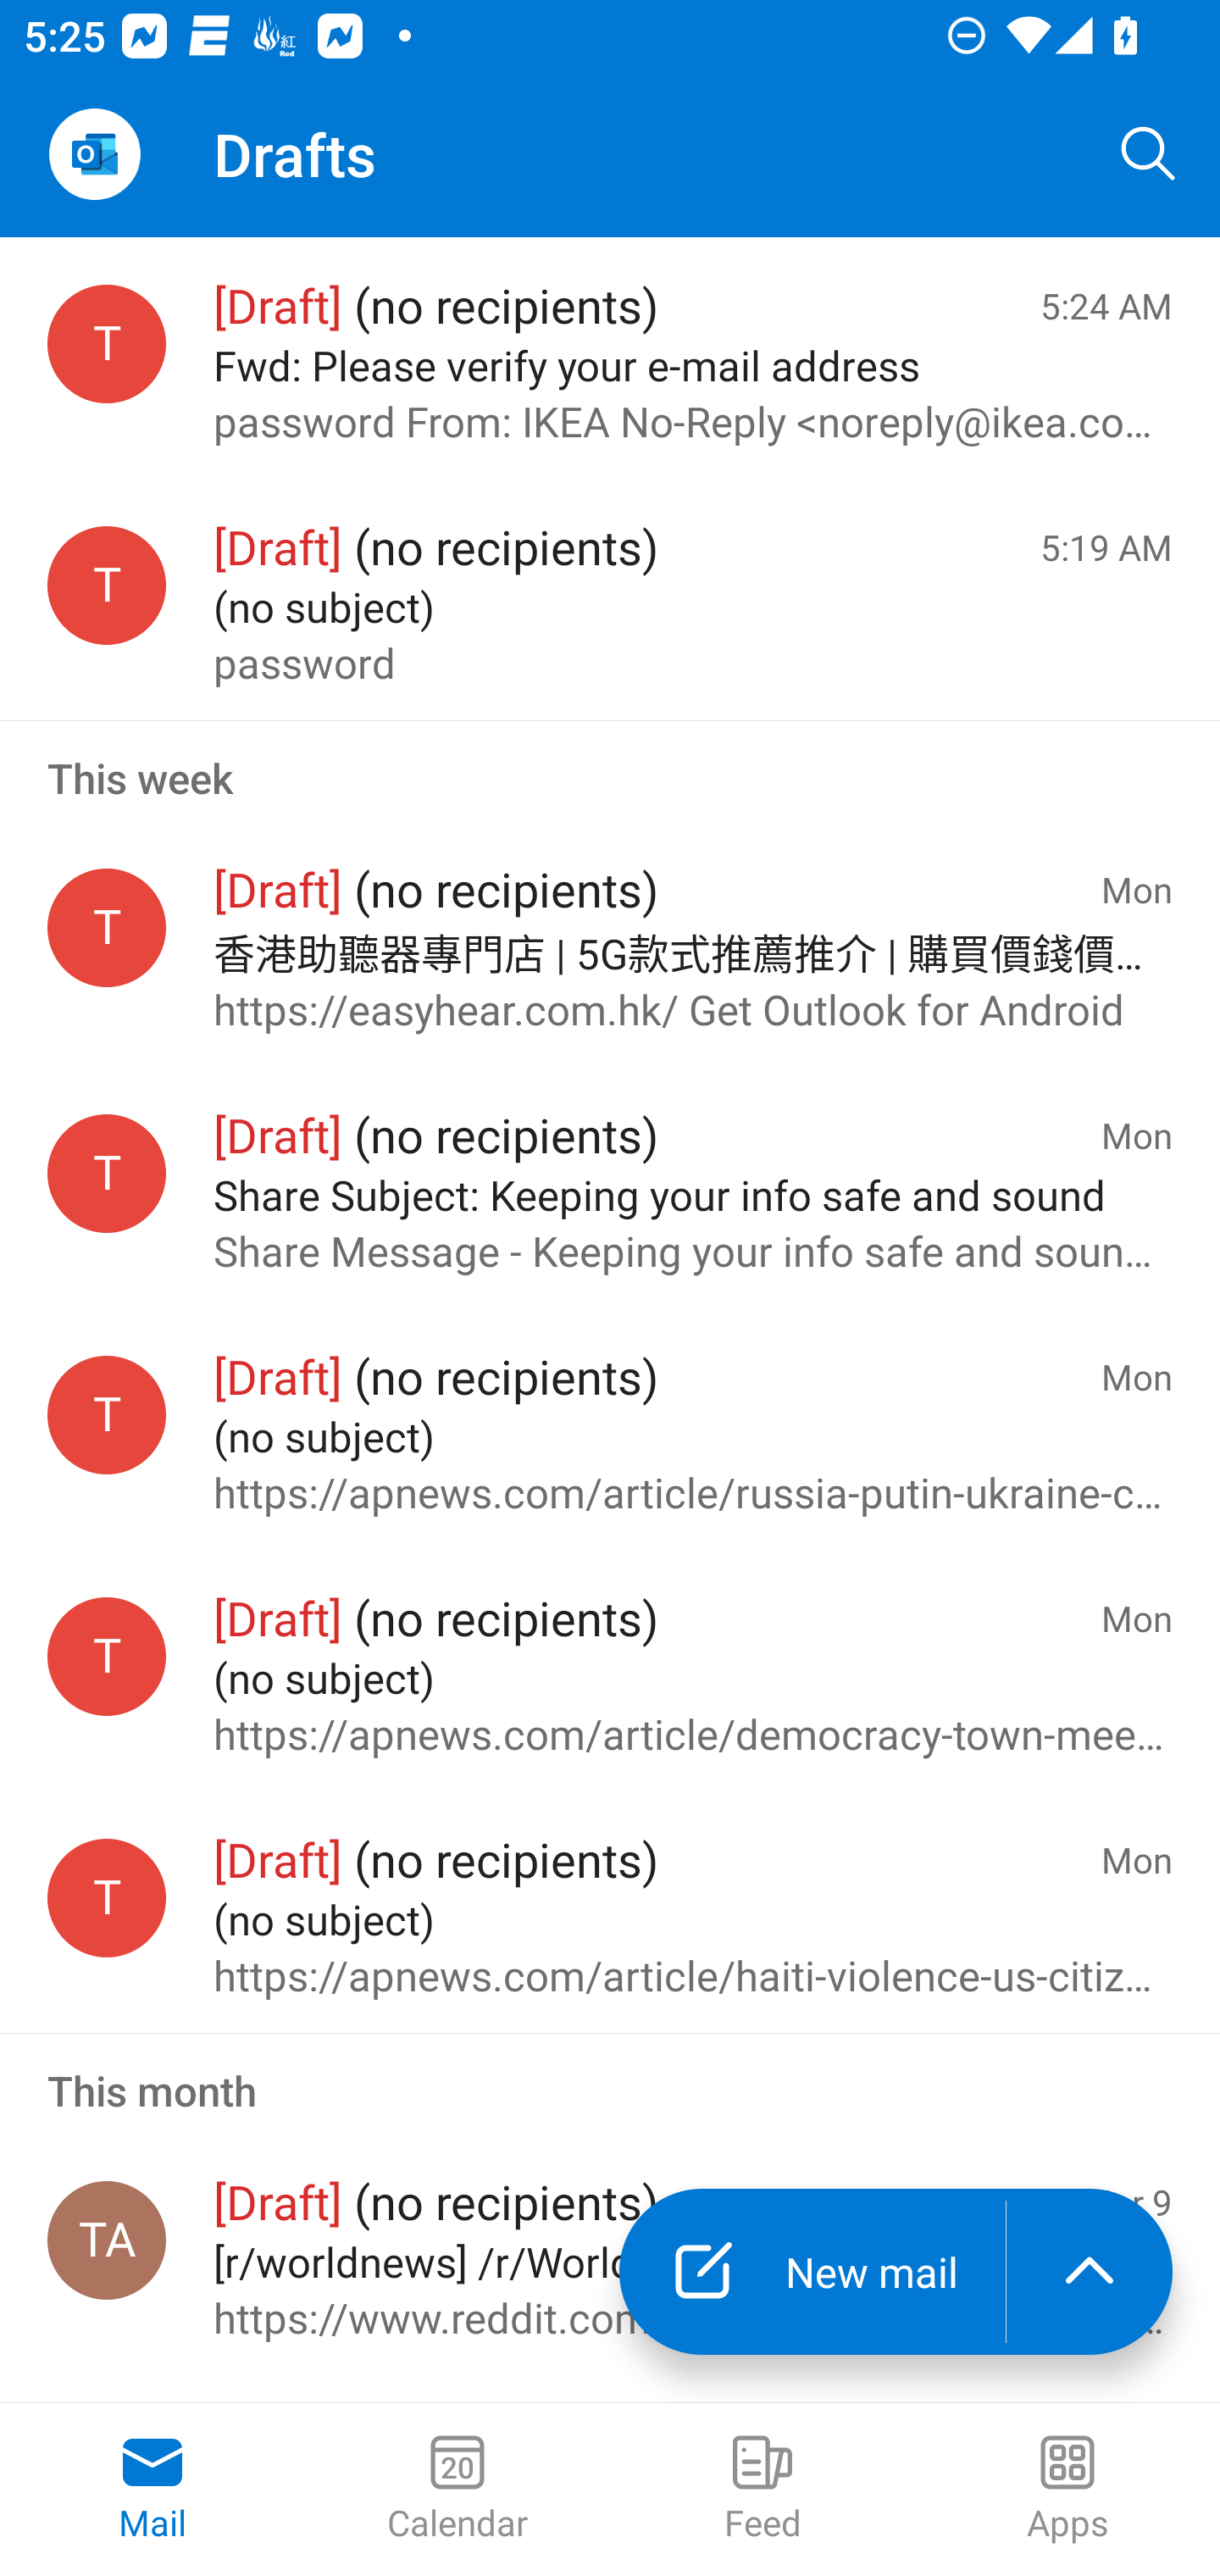 This screenshot has height=2576, width=1220. I want to click on Apps, so click(1067, 2490).